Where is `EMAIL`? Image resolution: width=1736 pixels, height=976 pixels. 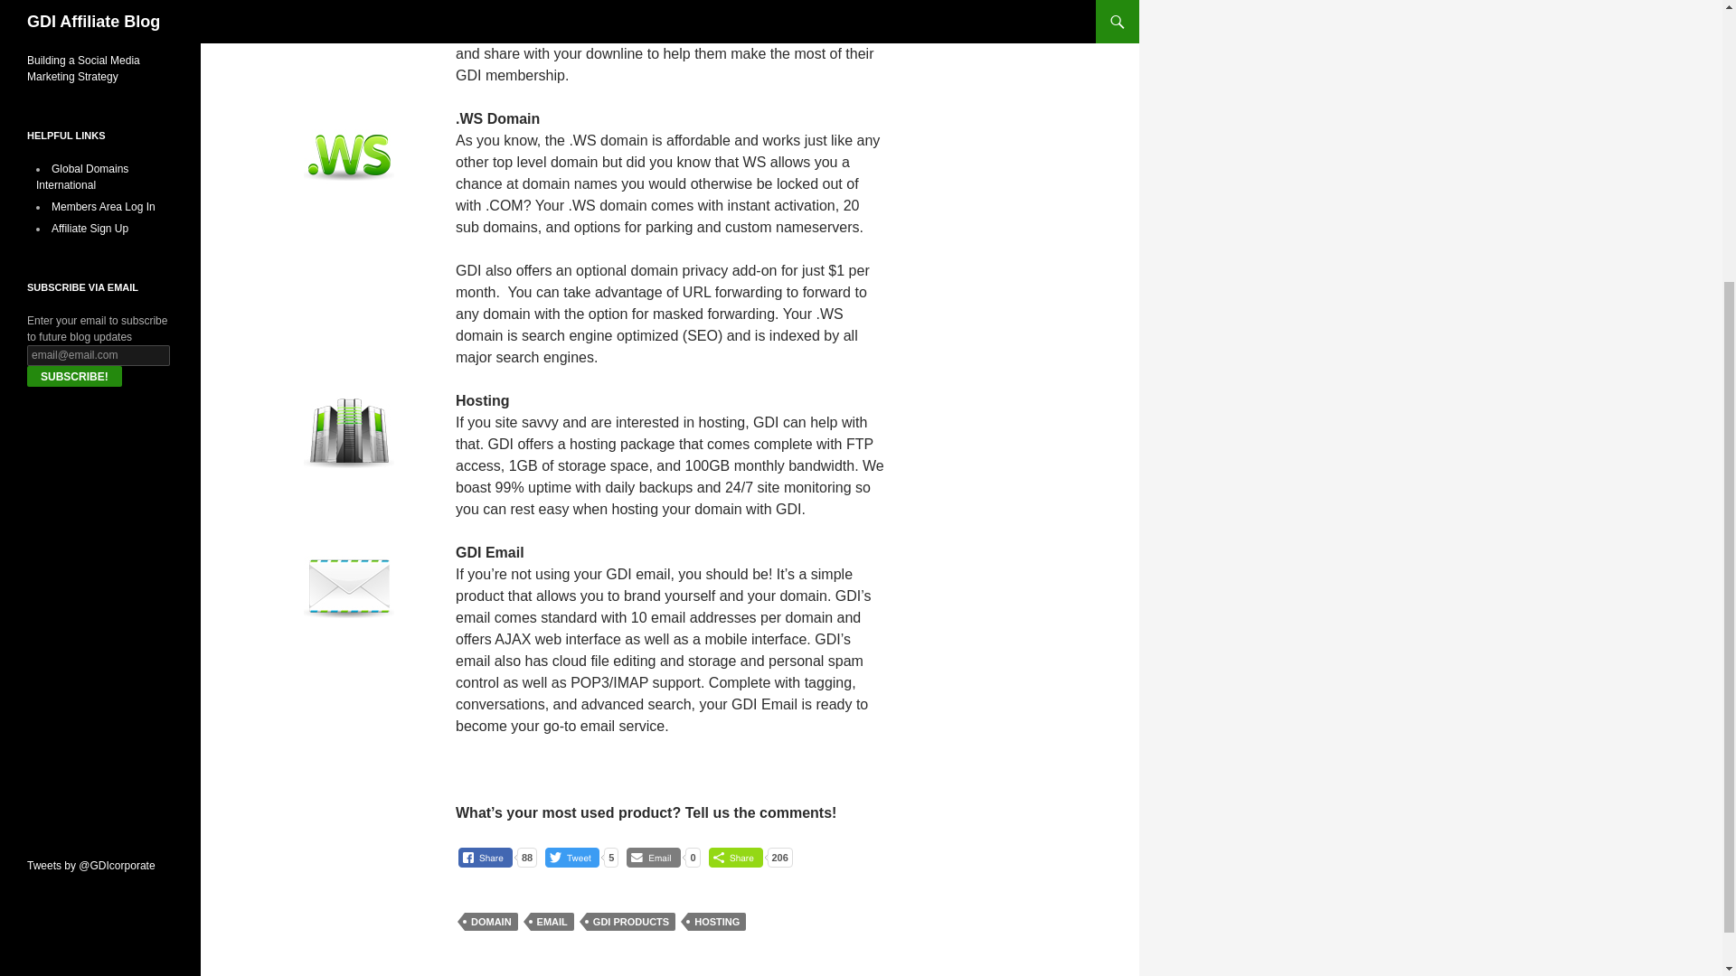
EMAIL is located at coordinates (552, 922).